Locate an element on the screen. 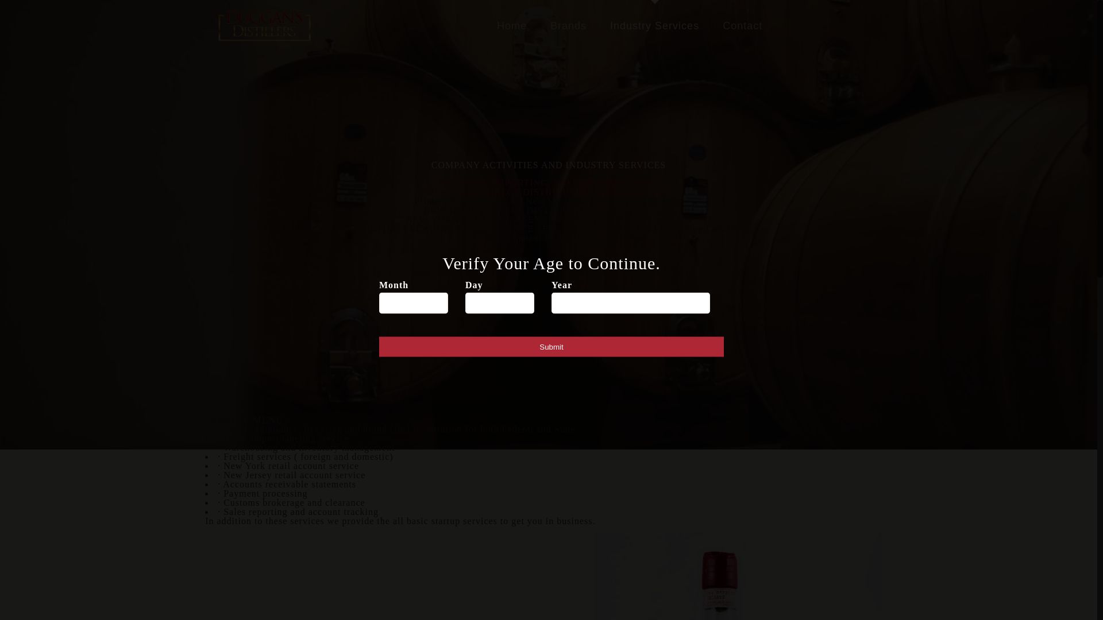  year is located at coordinates (631, 303).